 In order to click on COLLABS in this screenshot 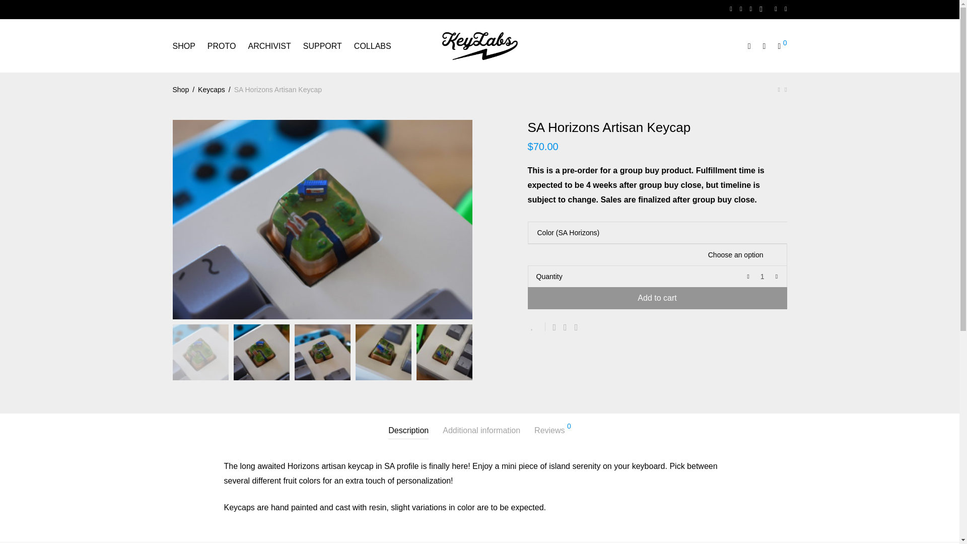, I will do `click(373, 46)`.